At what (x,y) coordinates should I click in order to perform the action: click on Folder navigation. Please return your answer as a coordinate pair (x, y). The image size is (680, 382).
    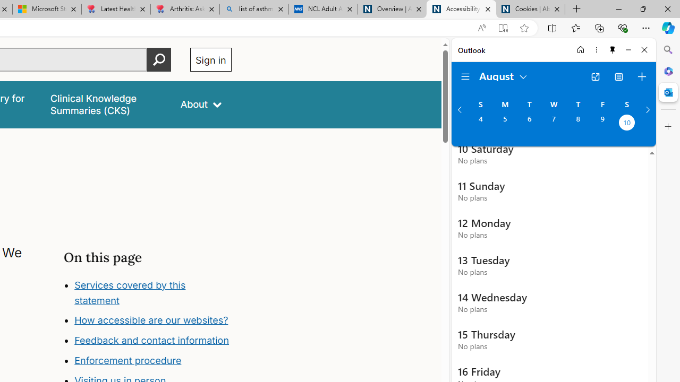
    Looking at the image, I should click on (465, 76).